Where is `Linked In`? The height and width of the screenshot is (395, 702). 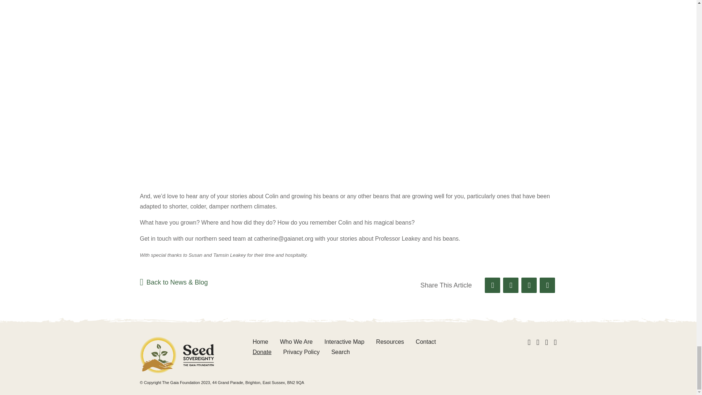 Linked In is located at coordinates (529, 285).